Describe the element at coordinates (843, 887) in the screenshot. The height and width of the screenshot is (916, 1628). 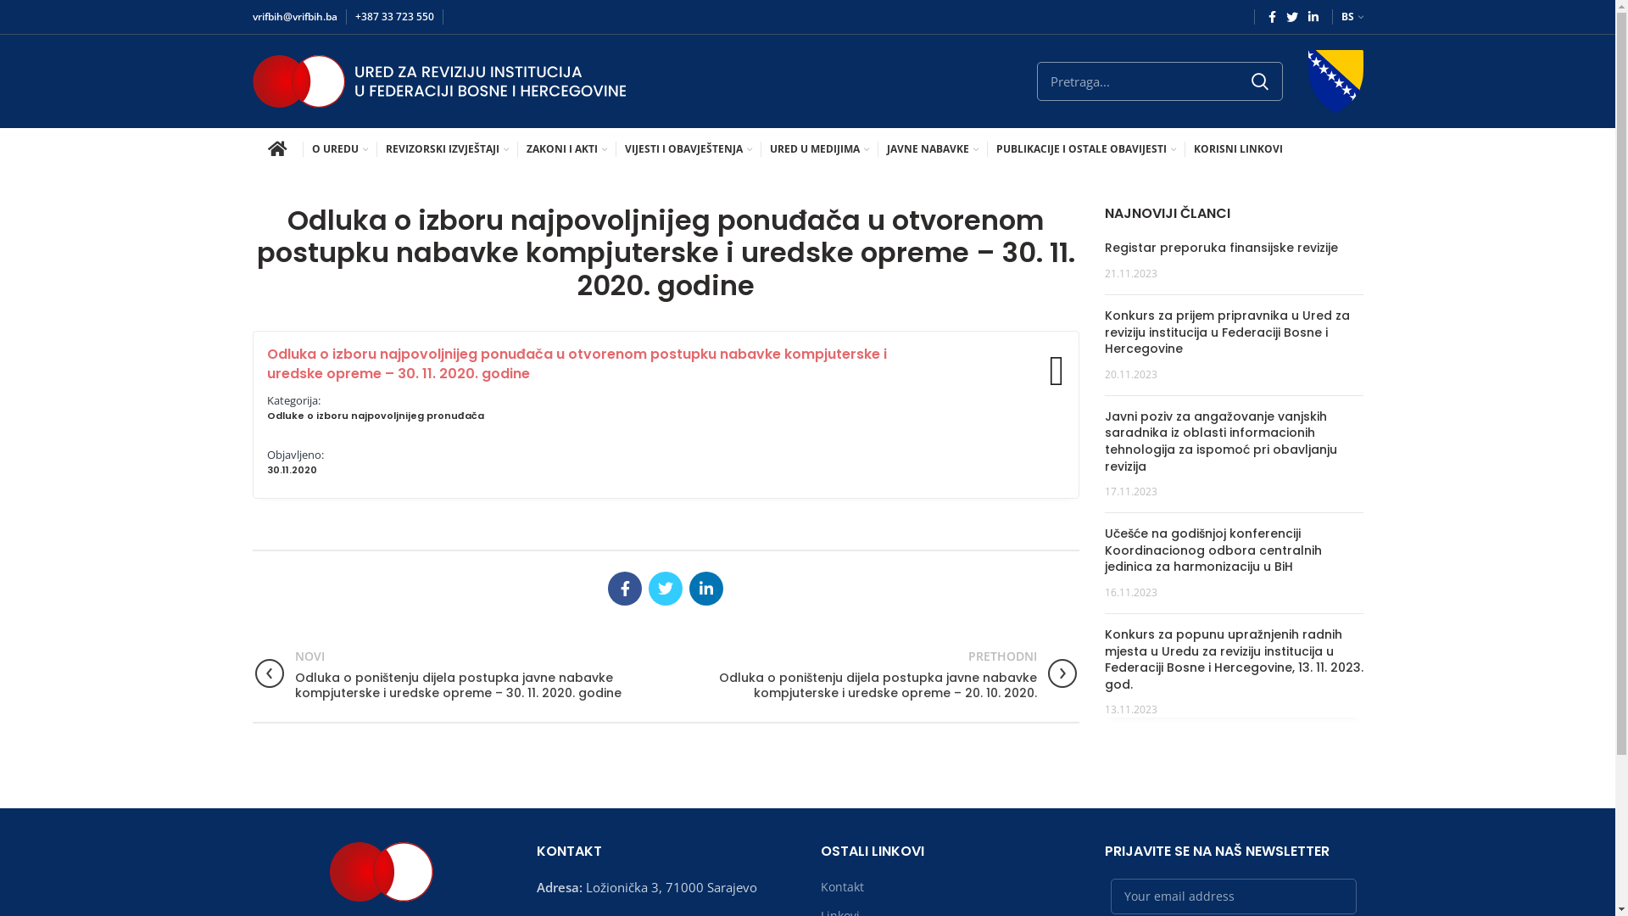
I see `Kontakt` at that location.